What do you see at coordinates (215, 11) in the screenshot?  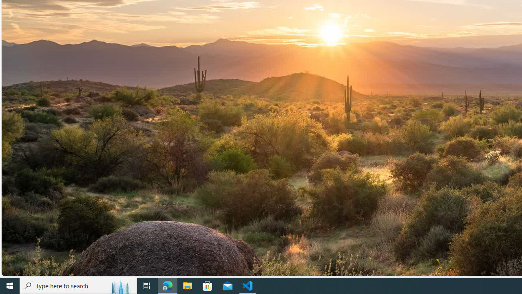 I see `Reuters` at bounding box center [215, 11].